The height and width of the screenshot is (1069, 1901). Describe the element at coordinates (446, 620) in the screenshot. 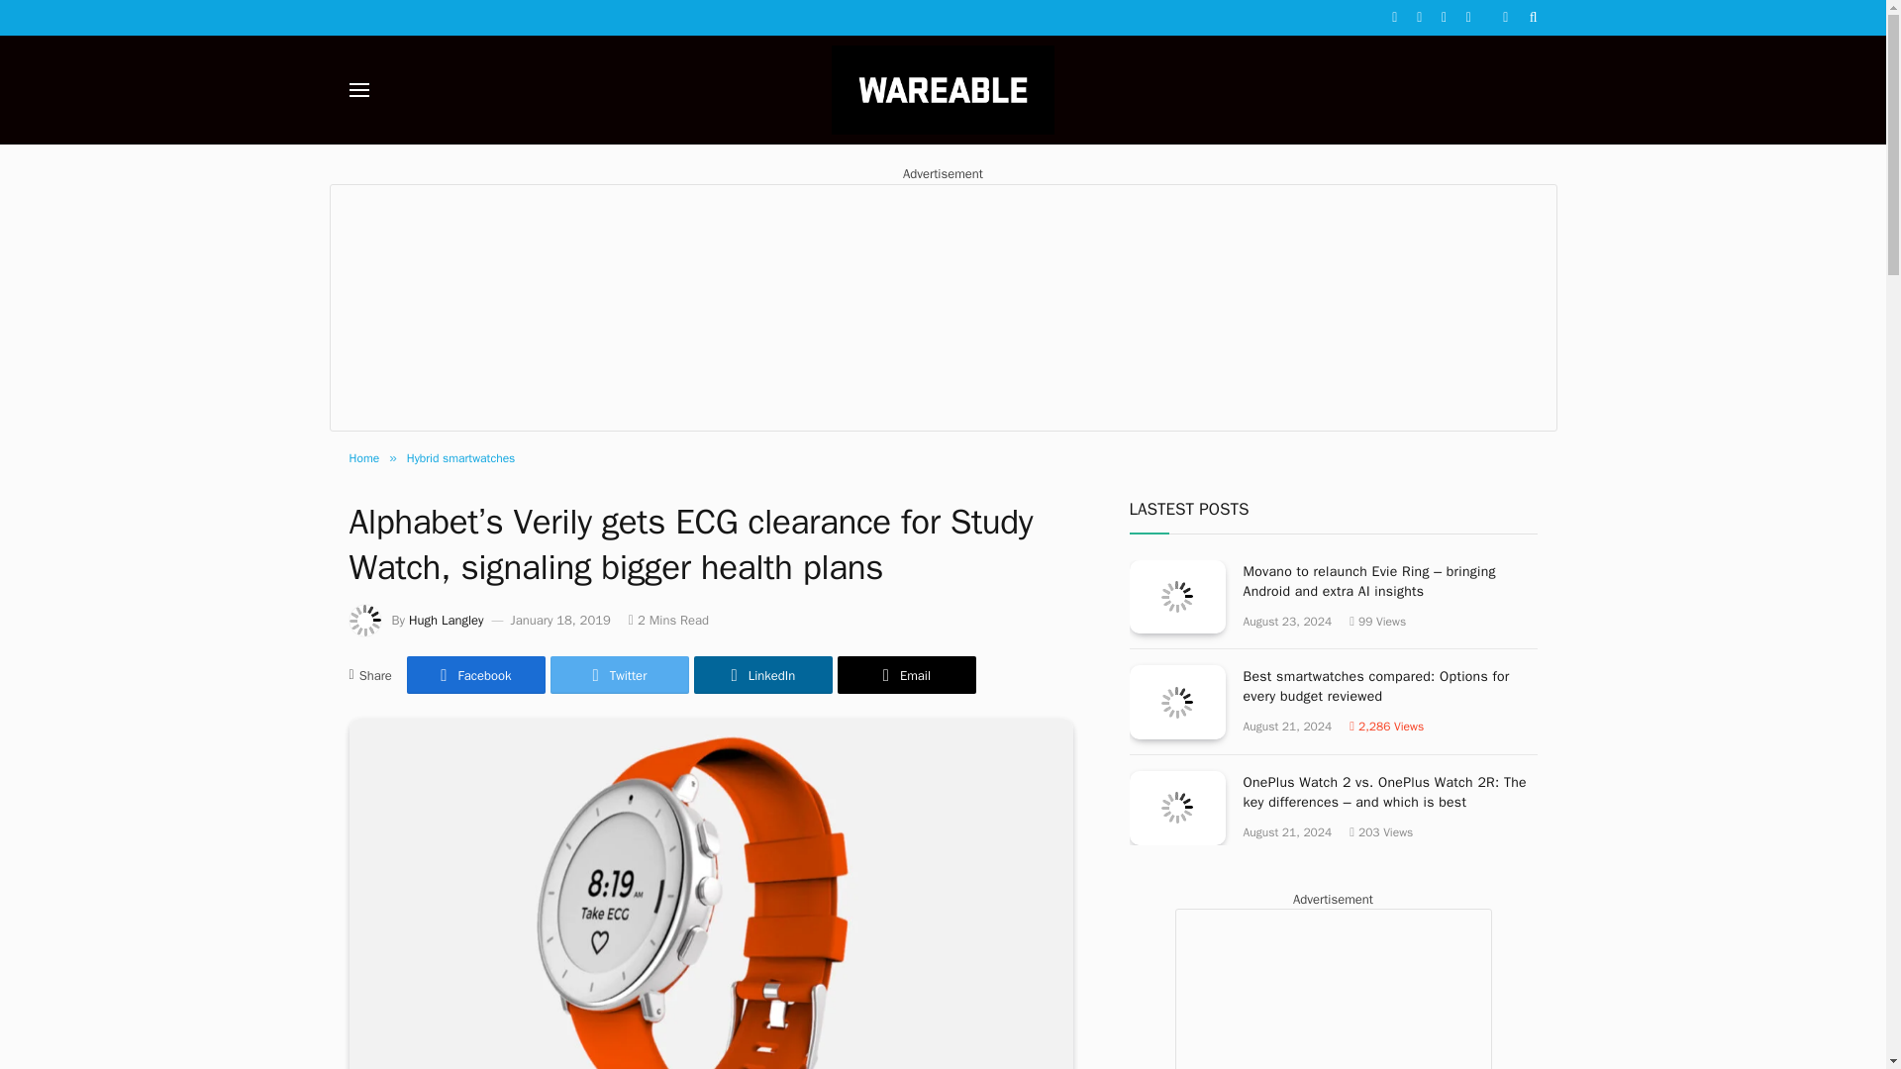

I see `Hugh Langley` at that location.